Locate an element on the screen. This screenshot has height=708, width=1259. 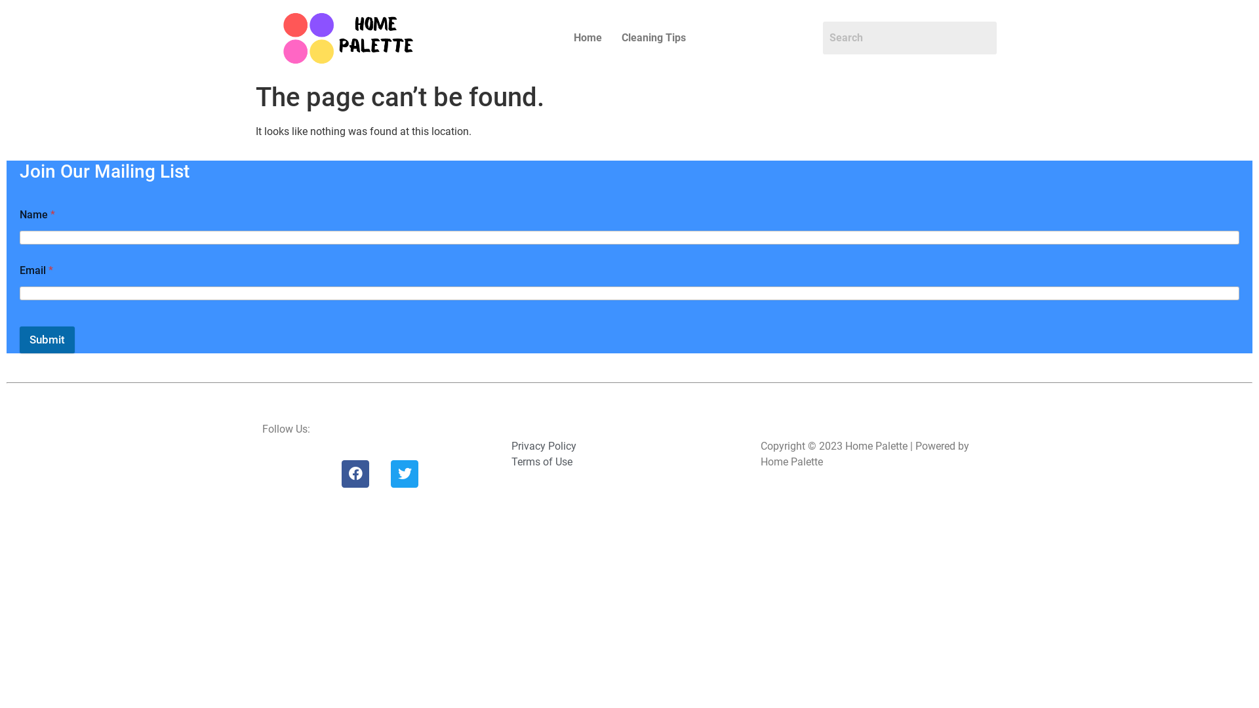
Terms of Use is located at coordinates (629, 462).